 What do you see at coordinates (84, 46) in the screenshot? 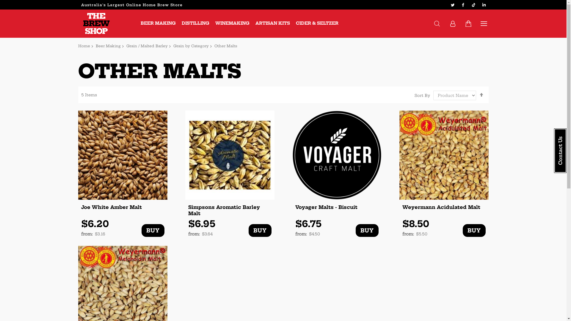
I see `Home` at bounding box center [84, 46].